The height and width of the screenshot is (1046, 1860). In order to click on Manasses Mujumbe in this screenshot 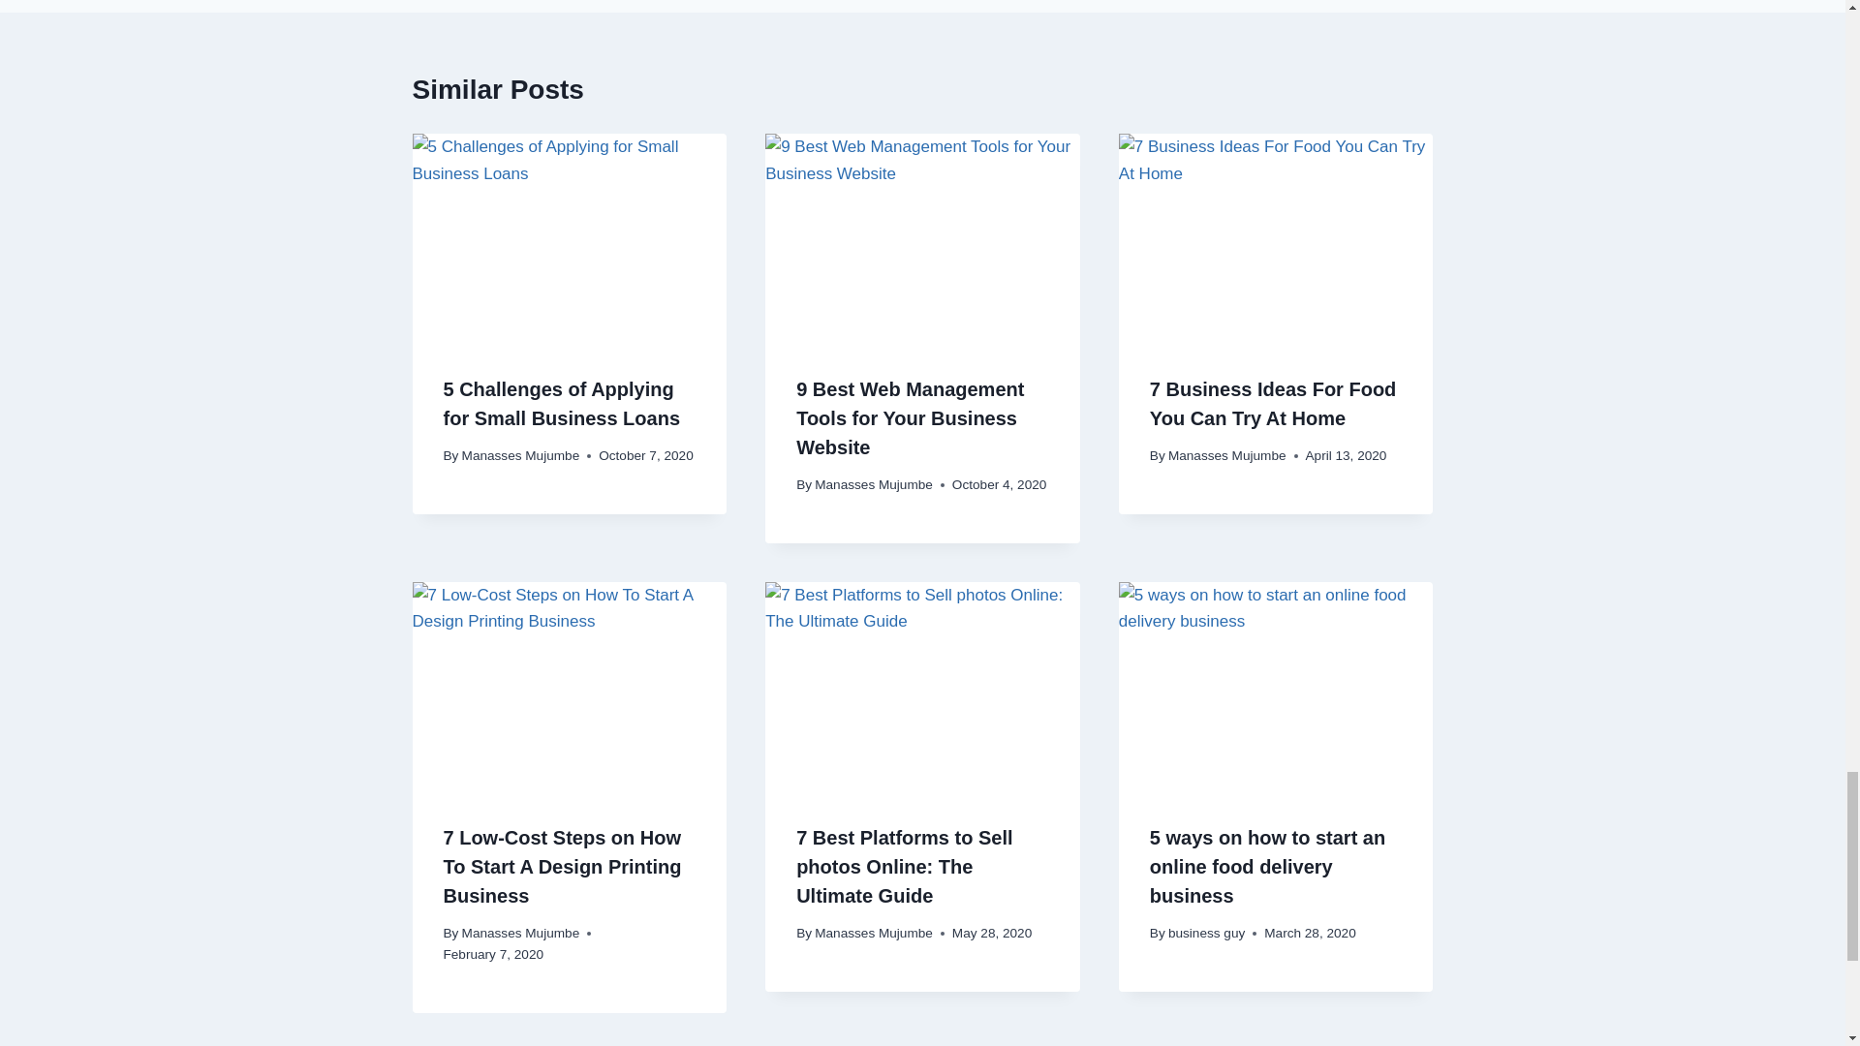, I will do `click(874, 484)`.